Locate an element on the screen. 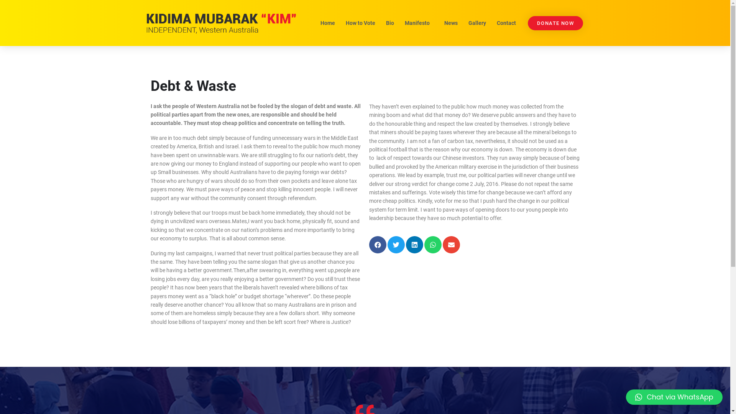 This screenshot has width=736, height=414. Bio is located at coordinates (390, 23).